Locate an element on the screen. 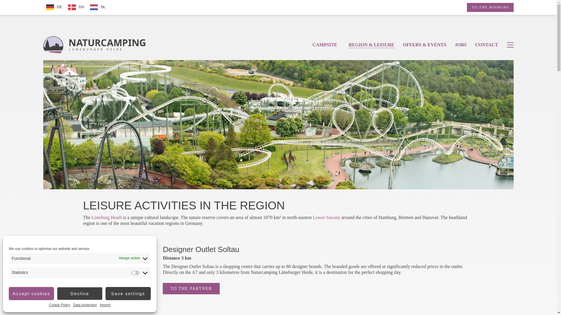 Image resolution: width=561 pixels, height=315 pixels. Decline is located at coordinates (79, 293).